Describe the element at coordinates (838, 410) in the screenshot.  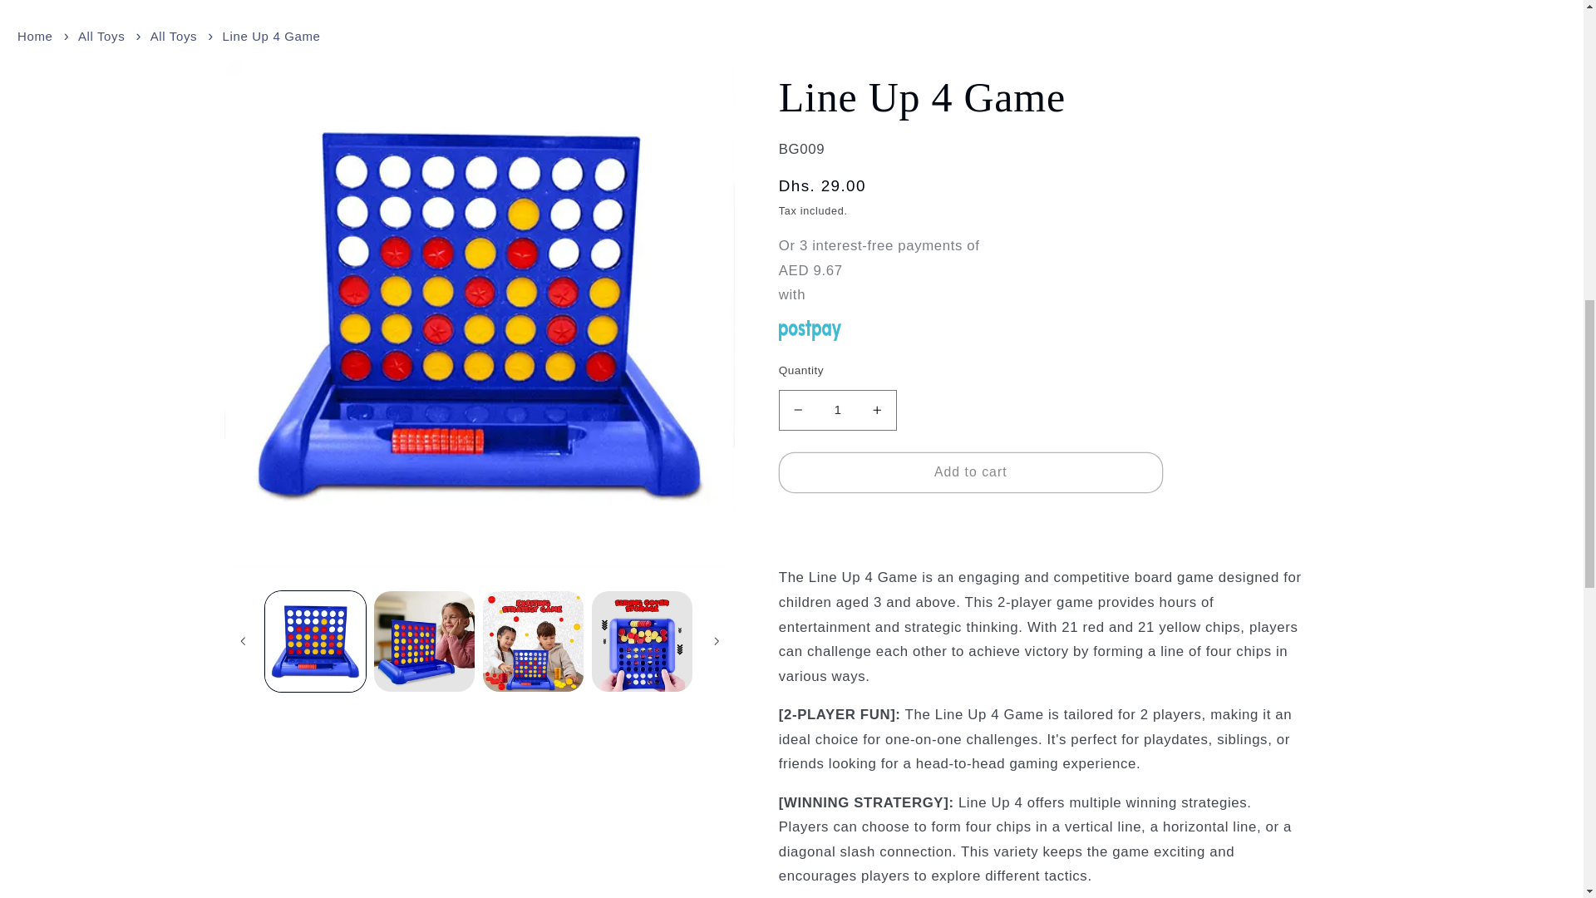
I see `1` at that location.